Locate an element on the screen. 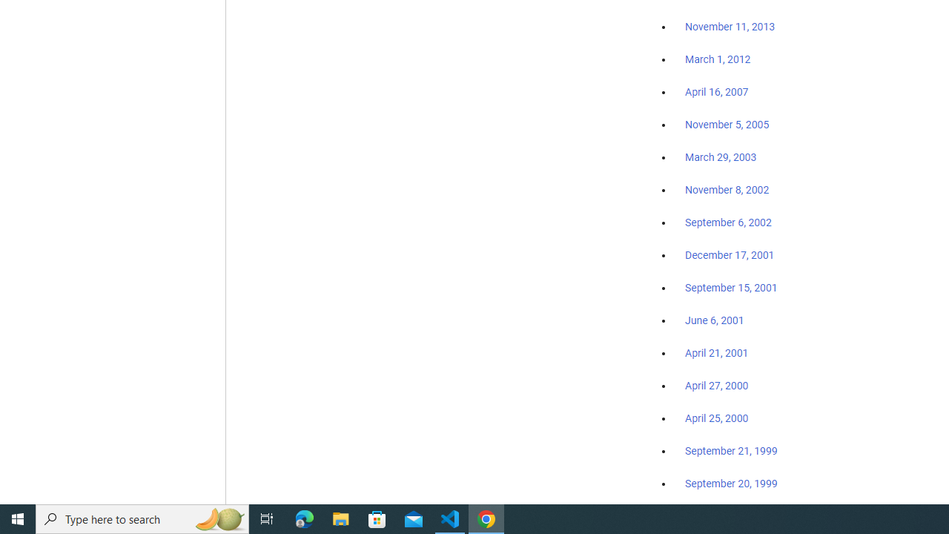  June 6, 2001 is located at coordinates (715, 320).